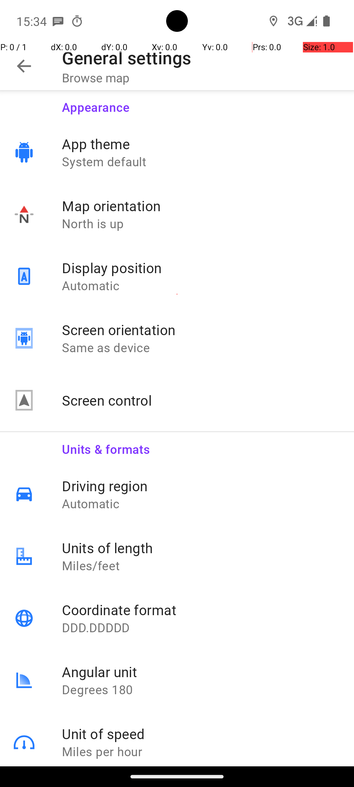 The height and width of the screenshot is (787, 354). Describe the element at coordinates (201, 268) in the screenshot. I see `Display position` at that location.